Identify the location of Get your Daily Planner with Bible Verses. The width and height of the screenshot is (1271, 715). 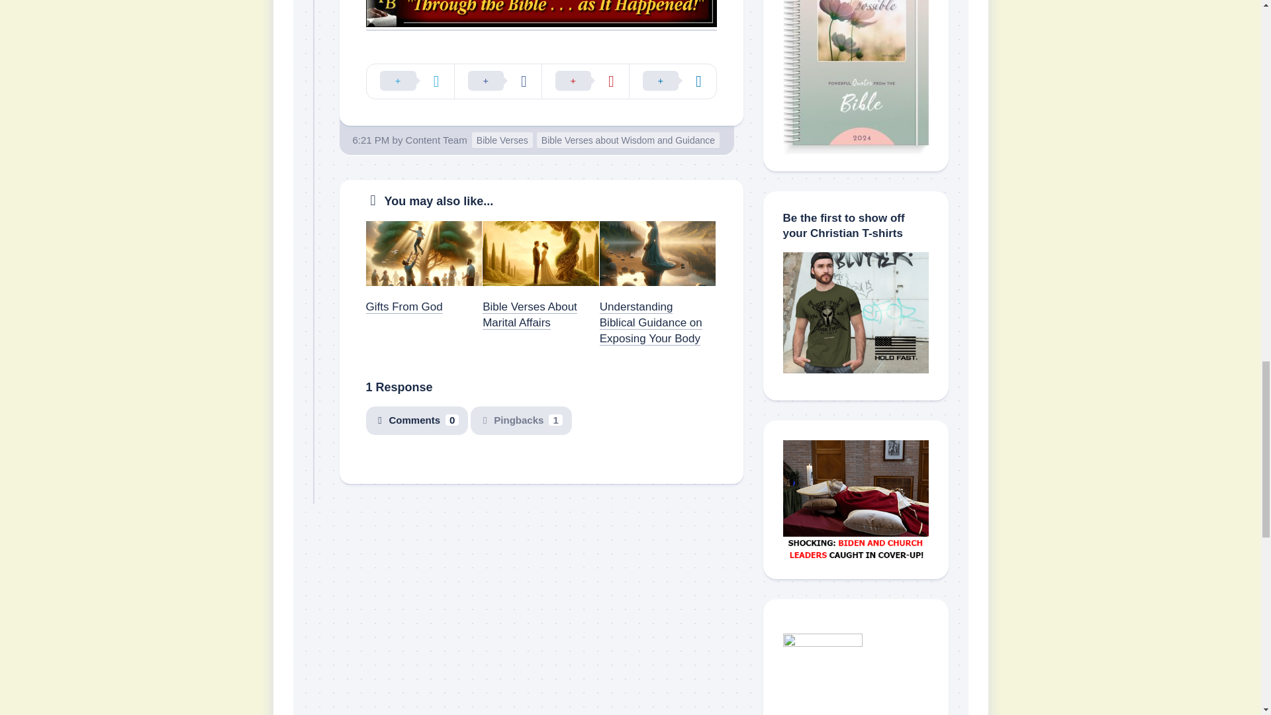
(855, 77).